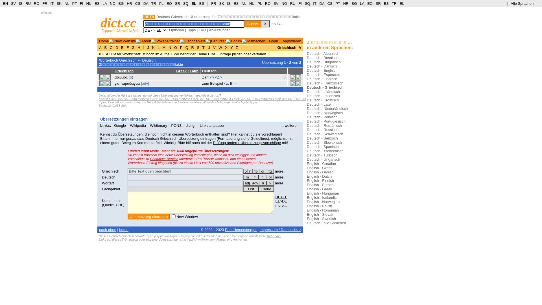 This screenshot has height=305, width=542. I want to click on HR, so click(346, 3).